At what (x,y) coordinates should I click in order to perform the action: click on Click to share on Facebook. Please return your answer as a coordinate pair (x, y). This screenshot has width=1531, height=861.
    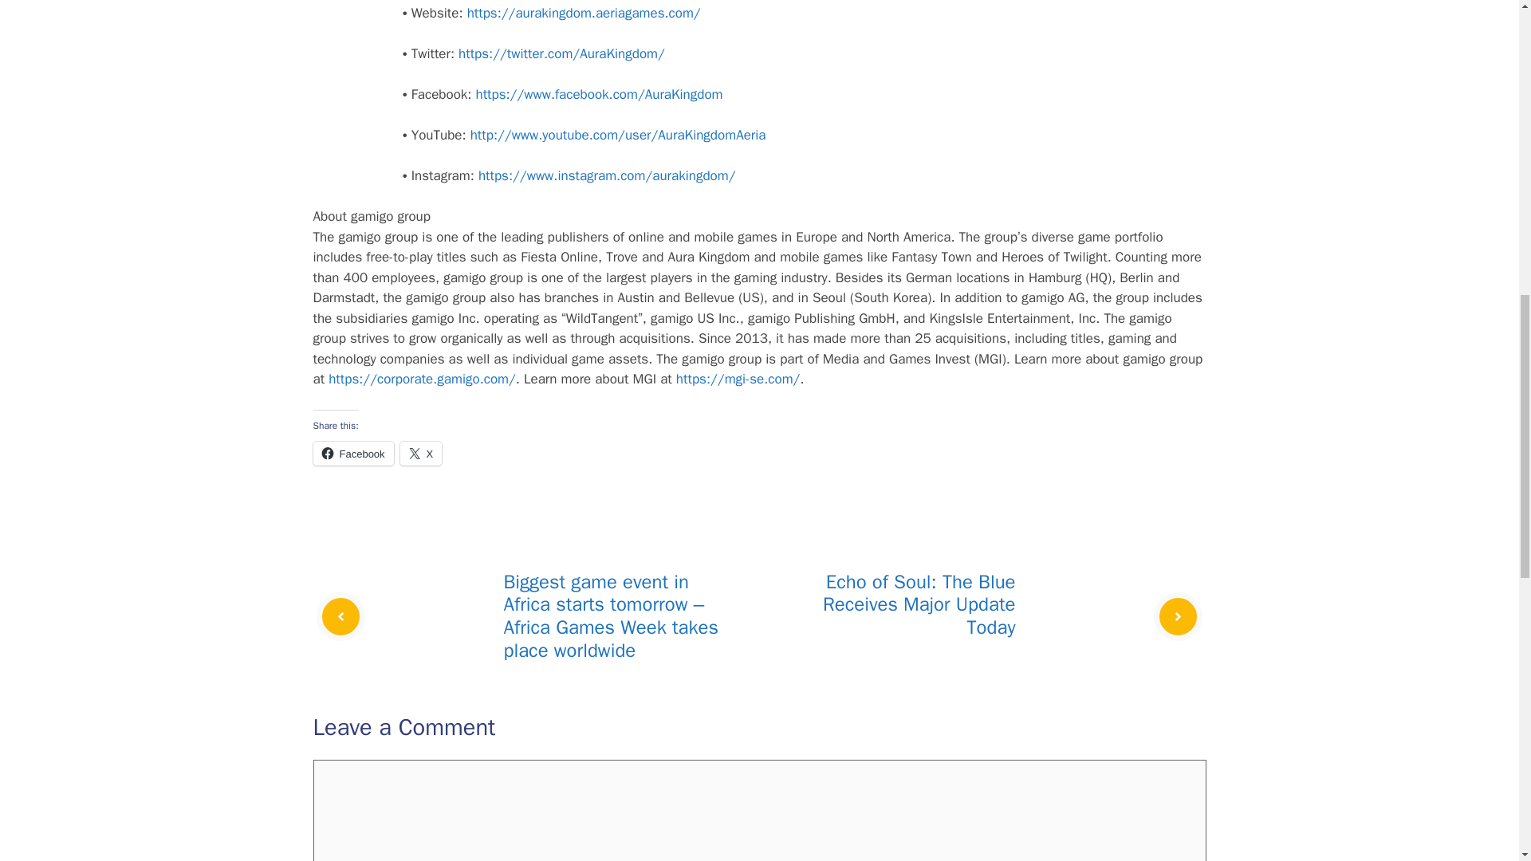
    Looking at the image, I should click on (352, 454).